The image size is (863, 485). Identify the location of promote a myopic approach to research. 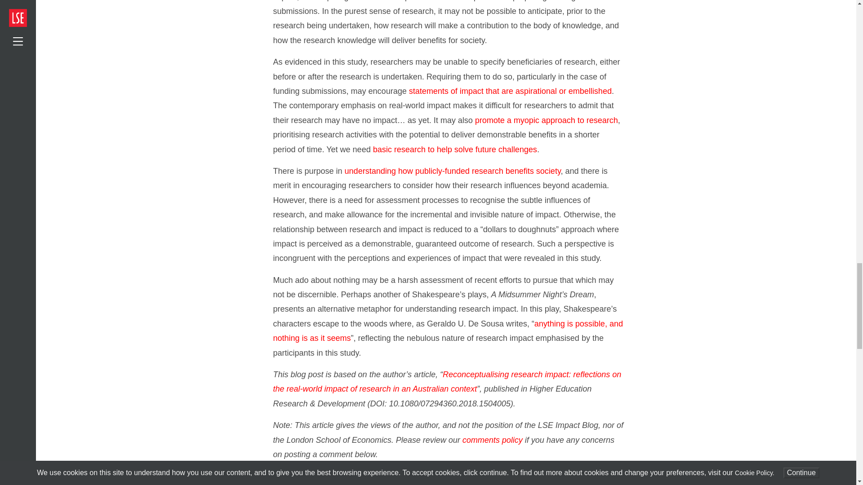
(547, 120).